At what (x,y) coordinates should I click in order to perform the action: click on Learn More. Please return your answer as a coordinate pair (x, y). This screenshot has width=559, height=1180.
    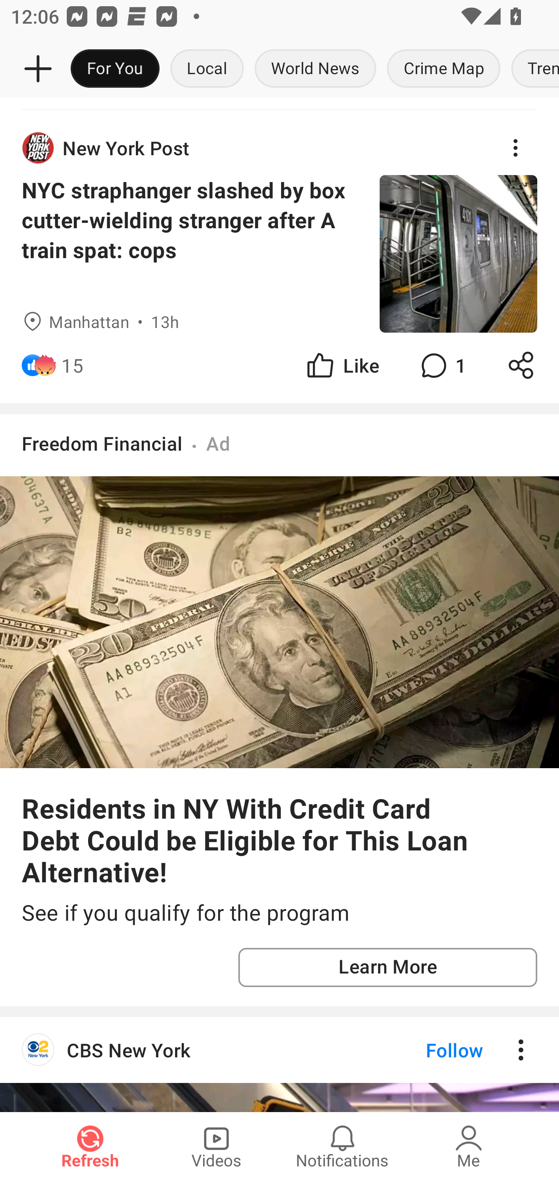
    Looking at the image, I should click on (387, 967).